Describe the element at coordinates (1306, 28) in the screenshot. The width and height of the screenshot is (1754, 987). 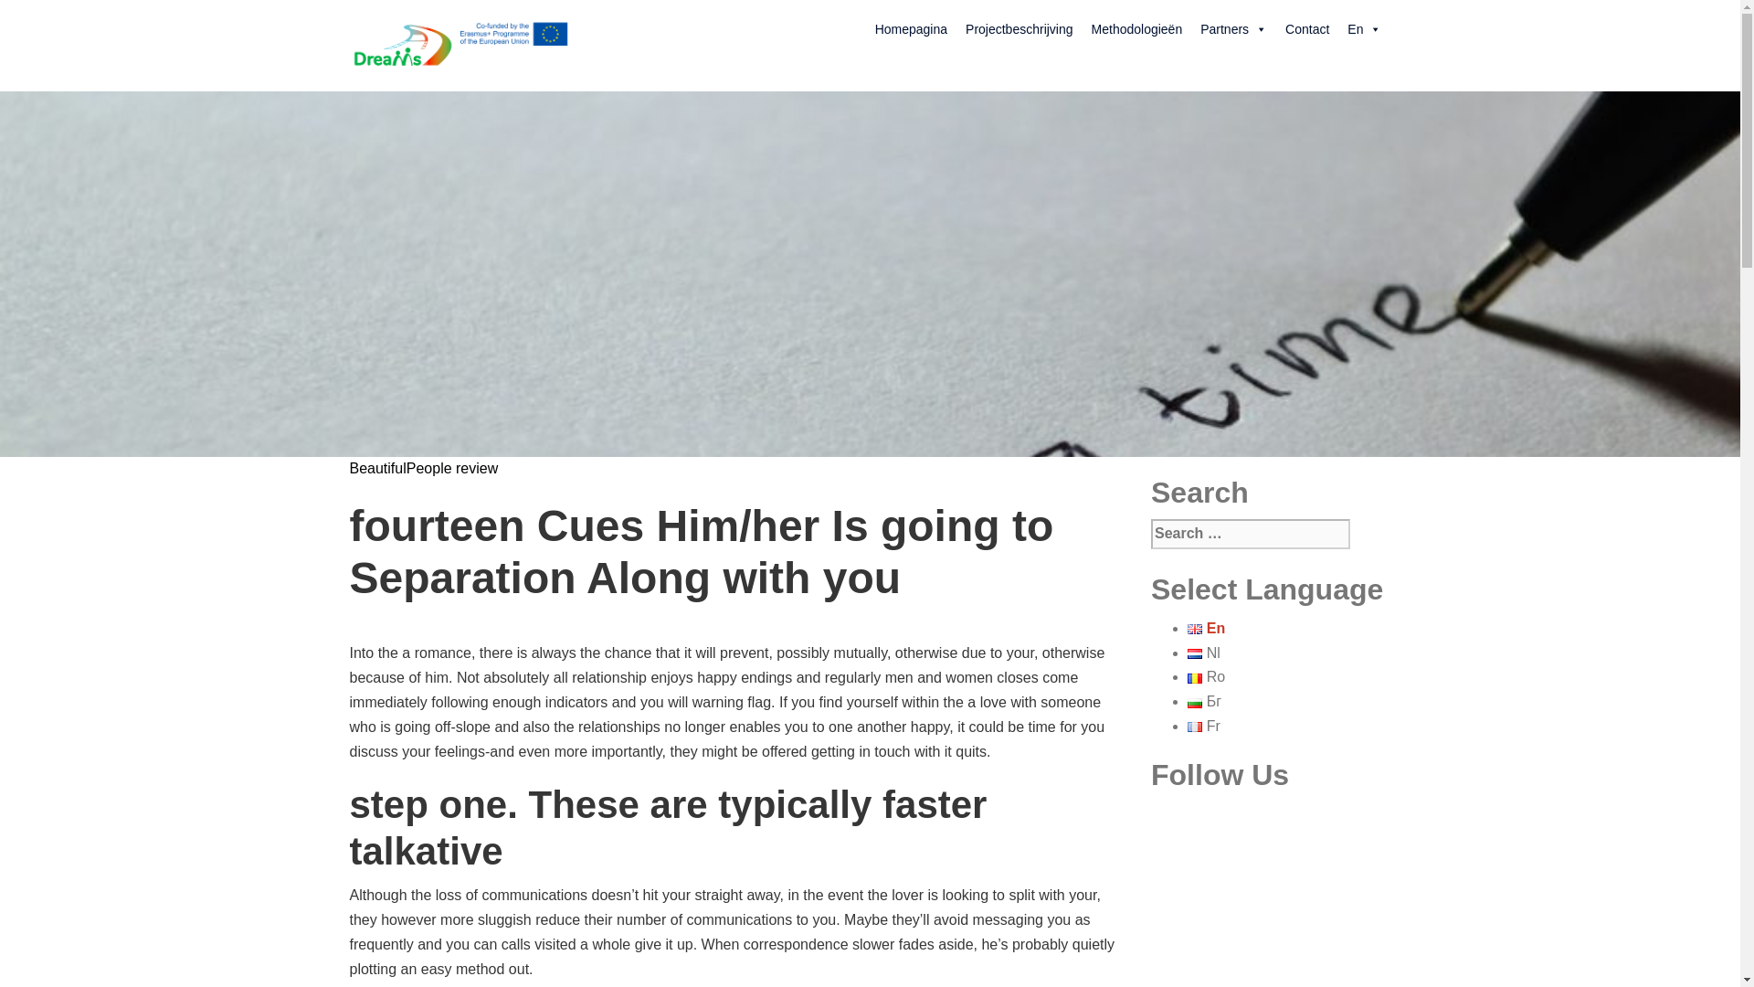
I see `Contact` at that location.